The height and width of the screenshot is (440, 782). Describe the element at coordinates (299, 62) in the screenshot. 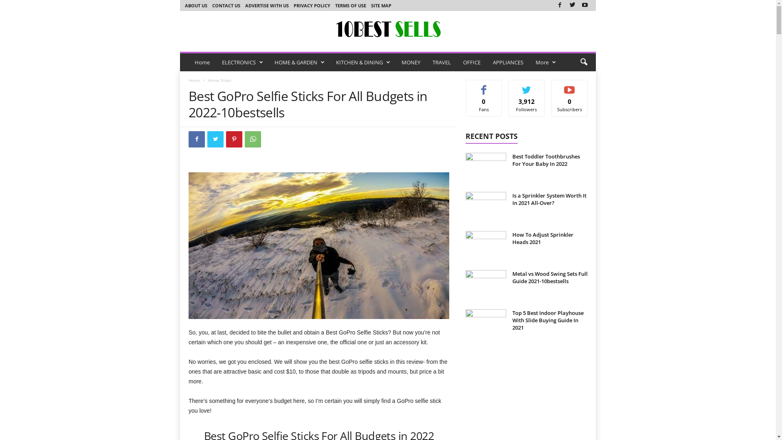

I see `HOME & GARDEN` at that location.